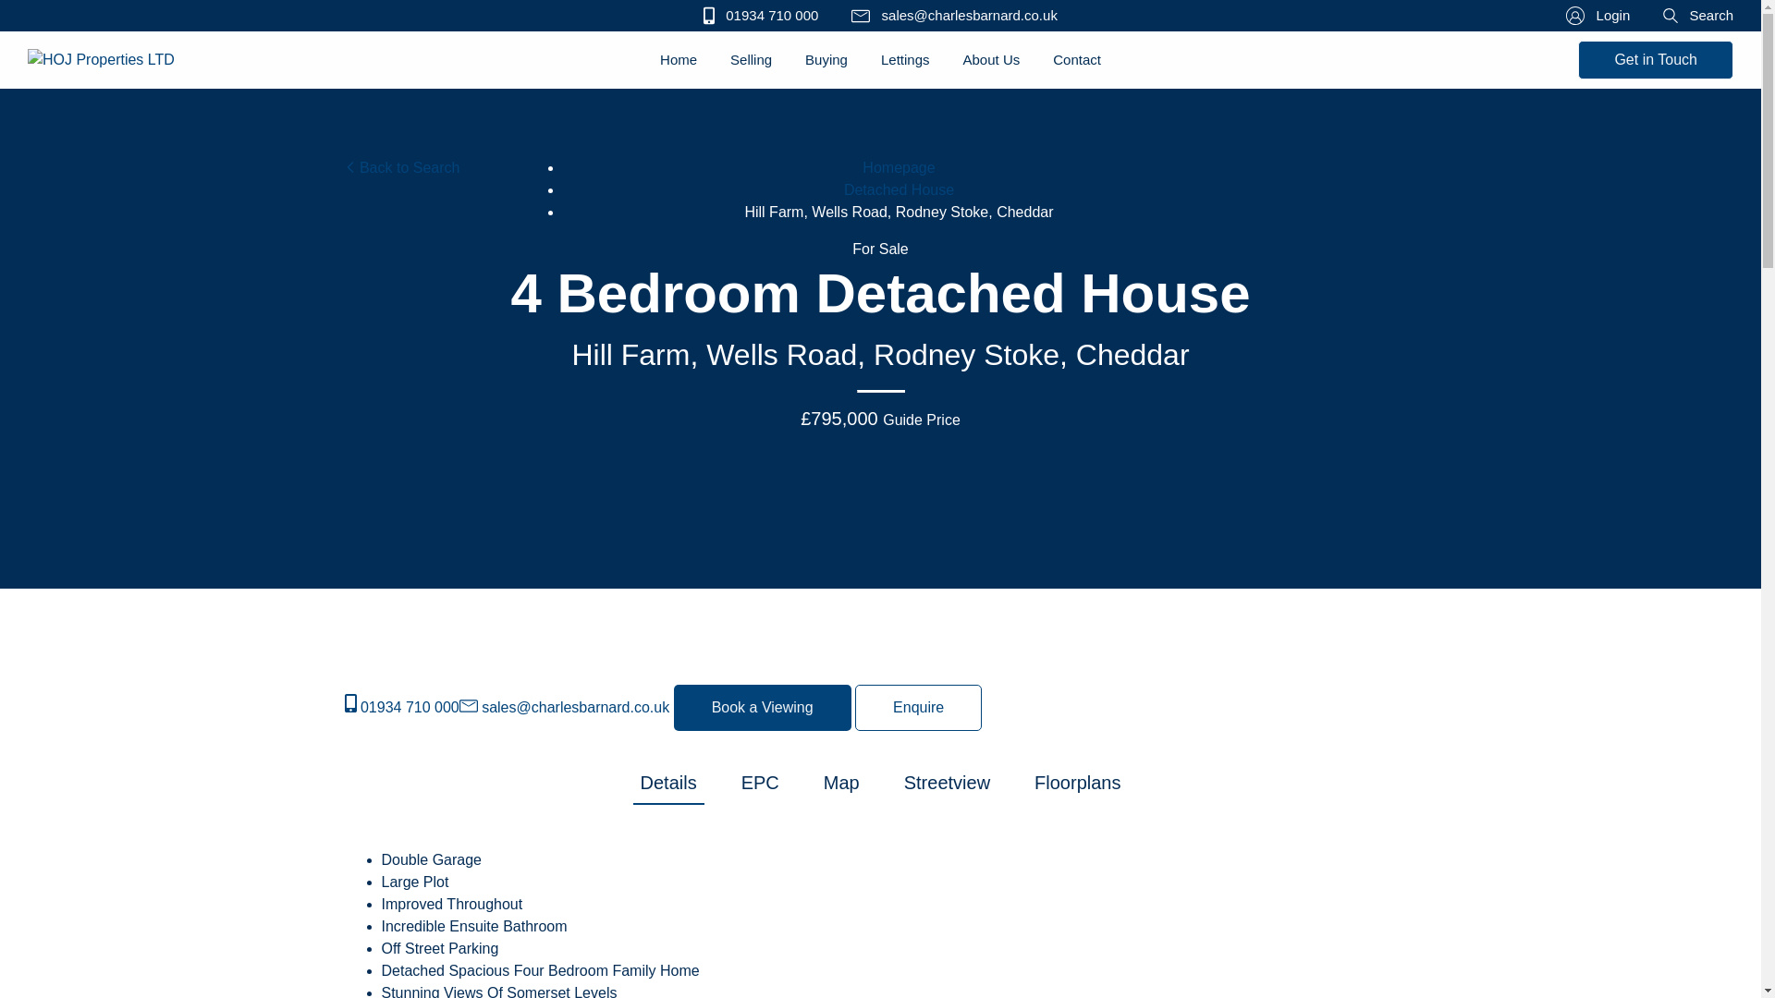 This screenshot has width=1775, height=998. I want to click on About Us, so click(991, 61).